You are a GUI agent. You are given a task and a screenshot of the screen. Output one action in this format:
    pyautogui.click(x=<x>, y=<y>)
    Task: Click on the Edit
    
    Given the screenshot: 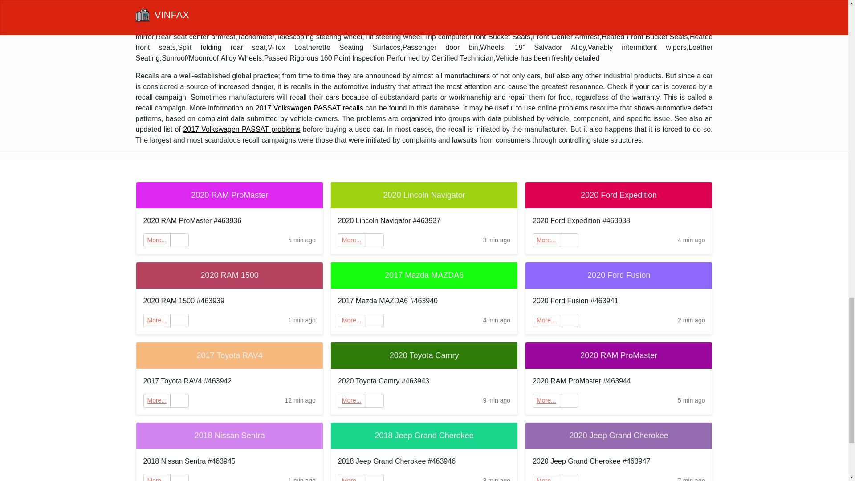 What is the action you would take?
    pyautogui.click(x=179, y=477)
    